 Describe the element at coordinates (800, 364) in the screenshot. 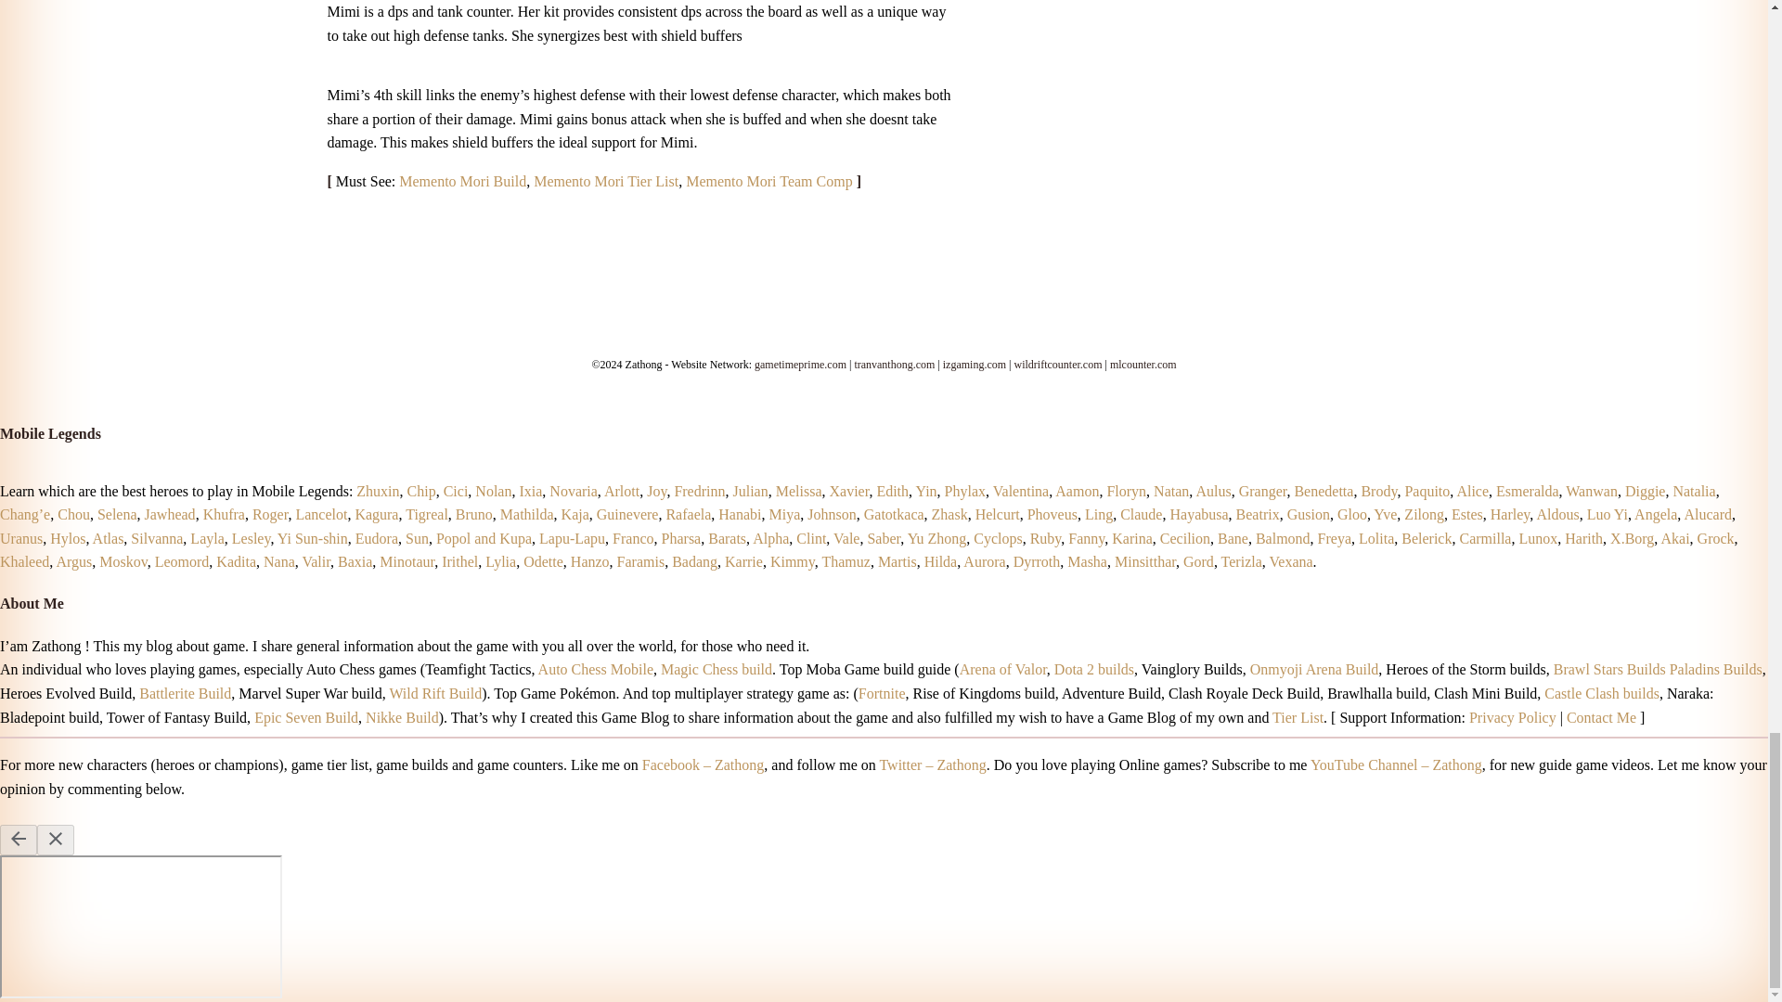

I see `gametimeprime.com` at that location.